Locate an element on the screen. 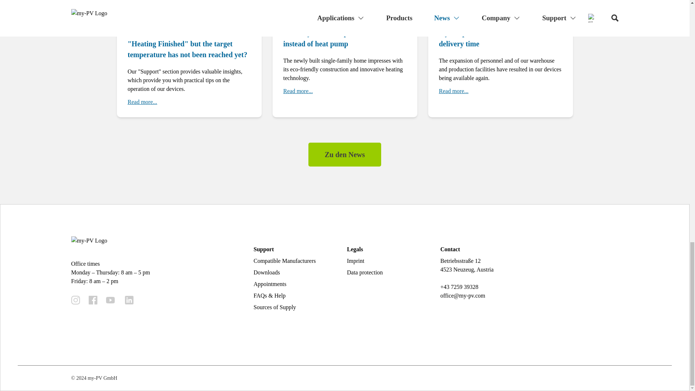  Read more... is located at coordinates (298, 91).